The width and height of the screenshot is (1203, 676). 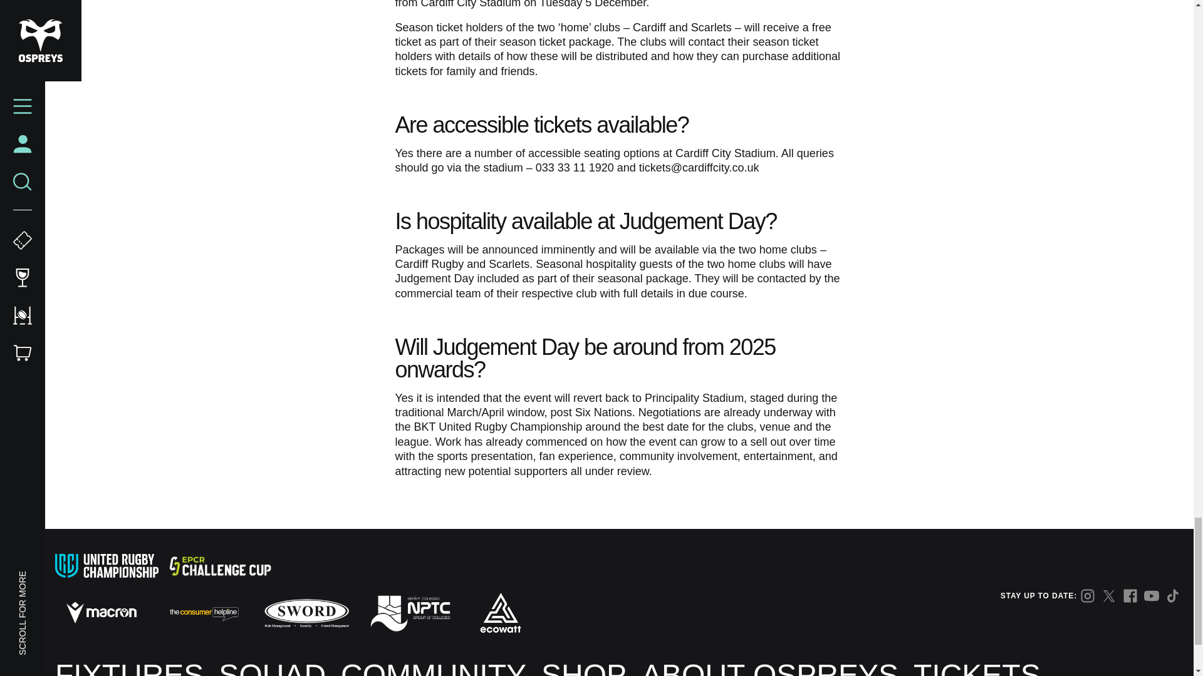 What do you see at coordinates (102, 612) in the screenshot?
I see `Macron` at bounding box center [102, 612].